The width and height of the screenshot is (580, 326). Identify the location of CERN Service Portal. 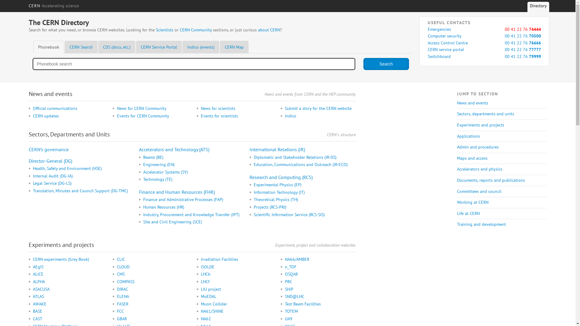
(159, 47).